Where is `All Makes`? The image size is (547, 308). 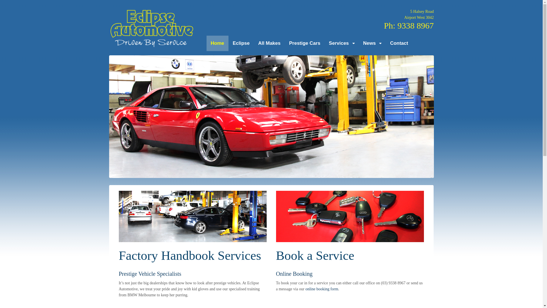
All Makes is located at coordinates (269, 43).